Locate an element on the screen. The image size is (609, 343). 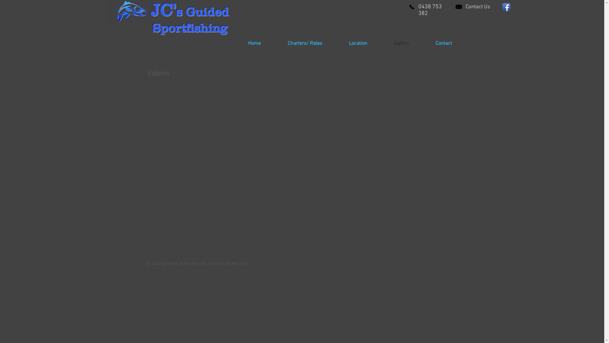
External YouTube is located at coordinates (286, 101).